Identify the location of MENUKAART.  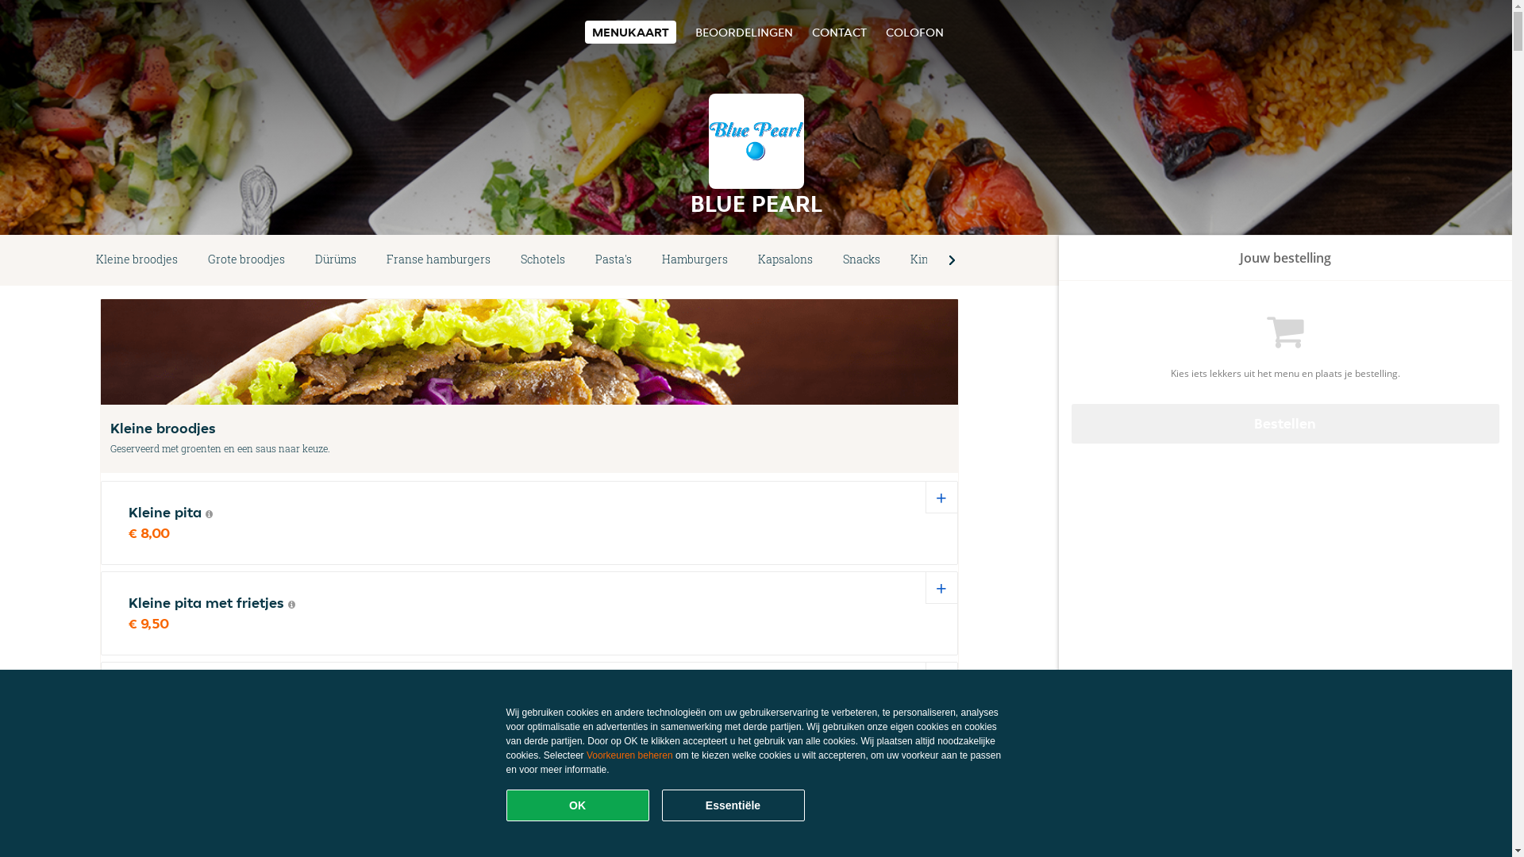
(630, 32).